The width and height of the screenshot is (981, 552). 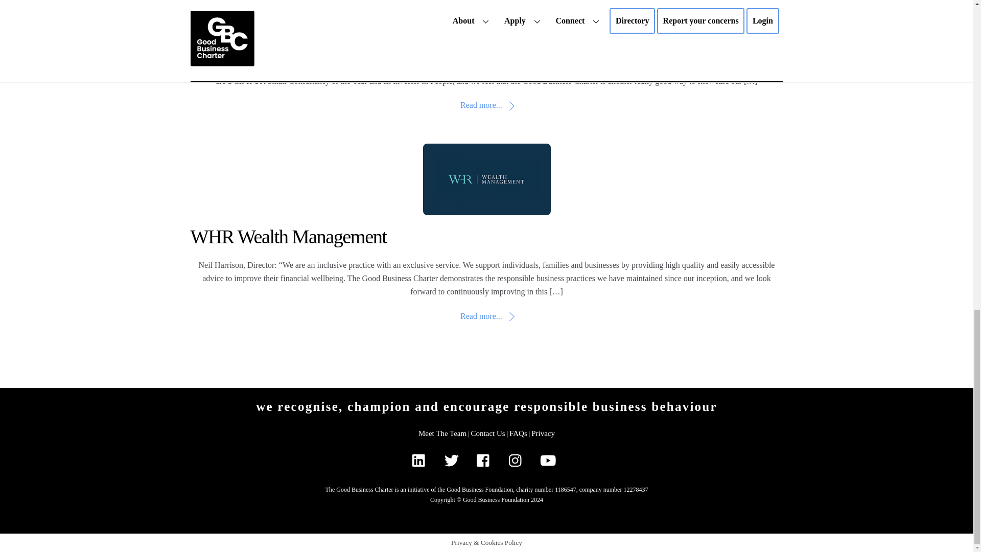 What do you see at coordinates (222, 39) in the screenshot?
I see `JComms` at bounding box center [222, 39].